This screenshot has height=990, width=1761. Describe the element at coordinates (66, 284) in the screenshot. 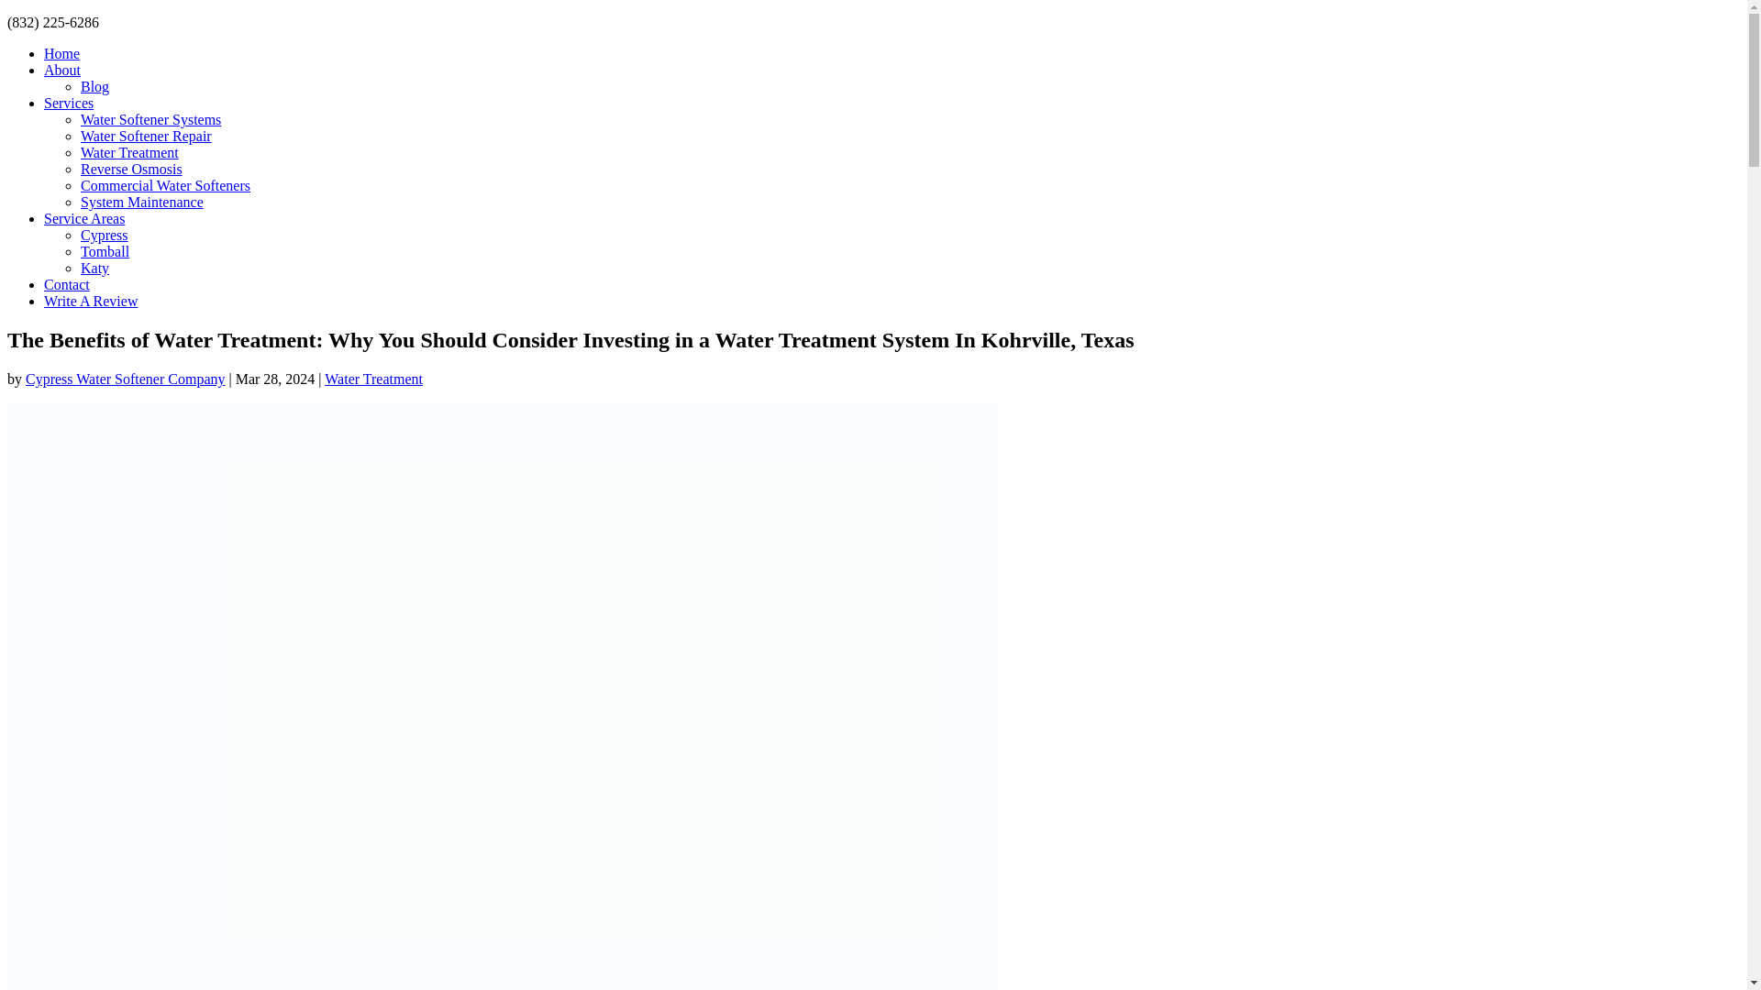

I see `Contact` at that location.